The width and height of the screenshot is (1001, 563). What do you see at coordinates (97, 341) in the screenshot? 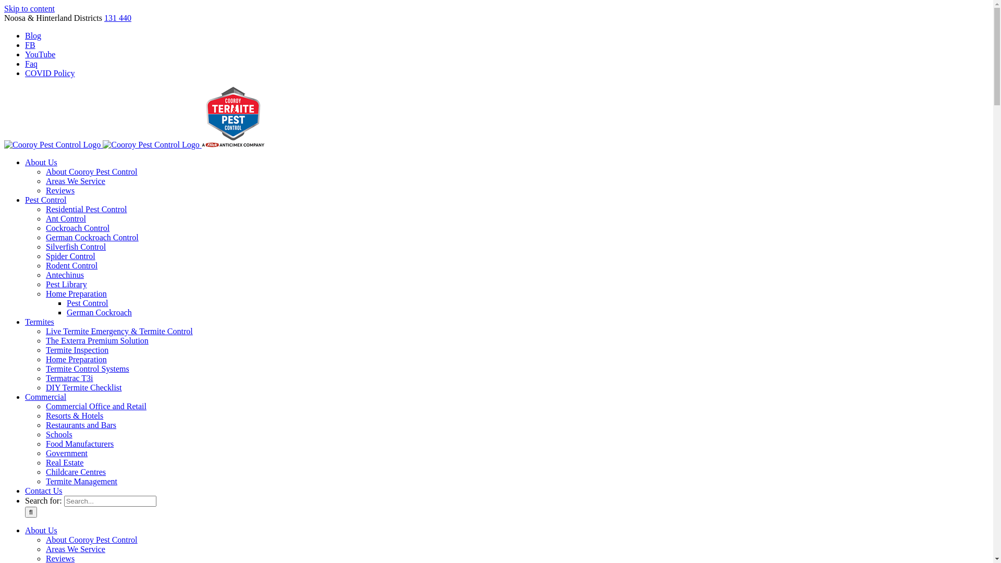
I see `The Exterra Premium Solution` at bounding box center [97, 341].